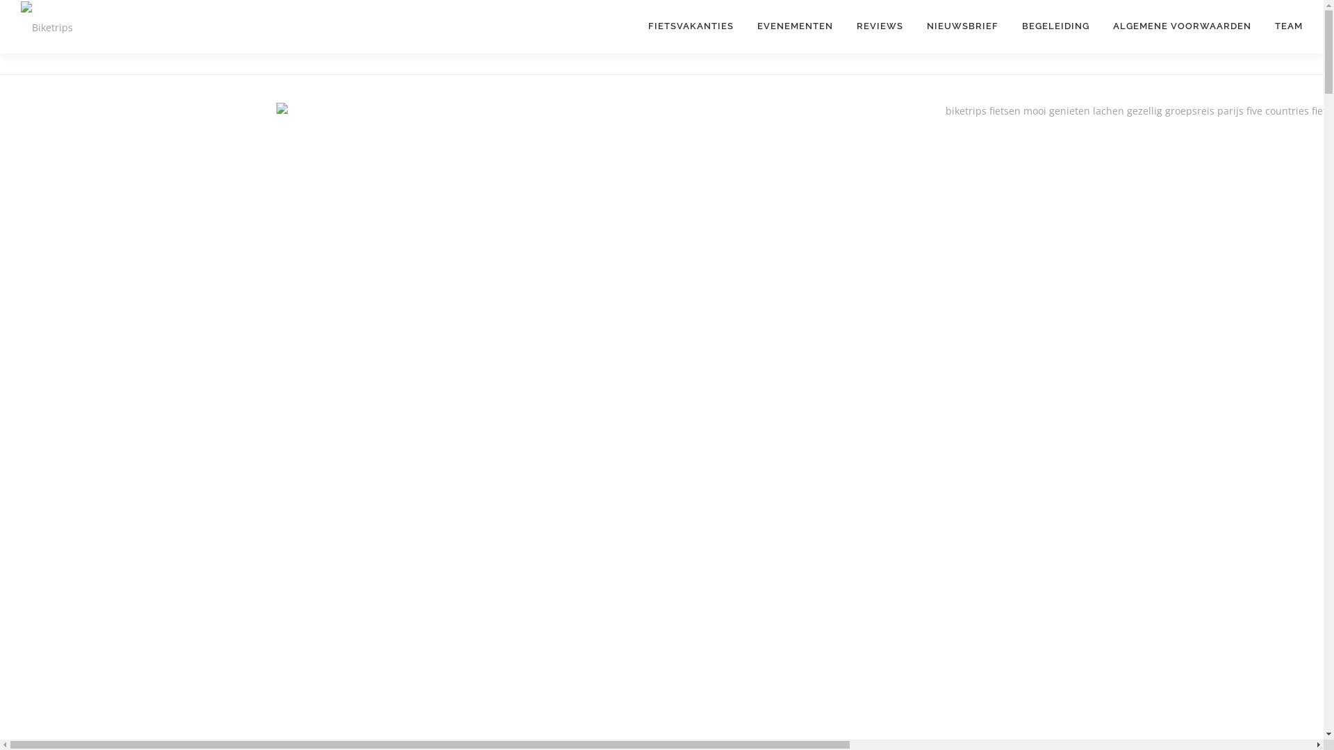 The image size is (1334, 750). I want to click on BEGELEIDING, so click(1056, 26).